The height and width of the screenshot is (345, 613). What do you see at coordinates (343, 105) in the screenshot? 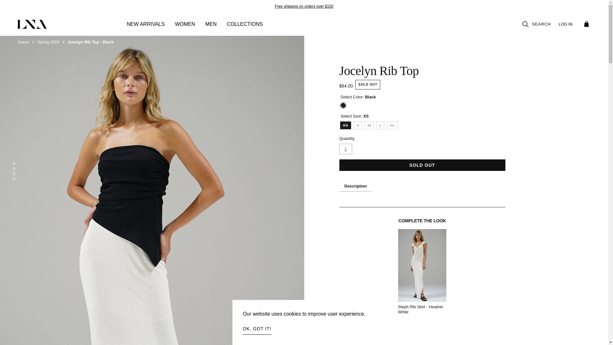
I see `Black` at bounding box center [343, 105].